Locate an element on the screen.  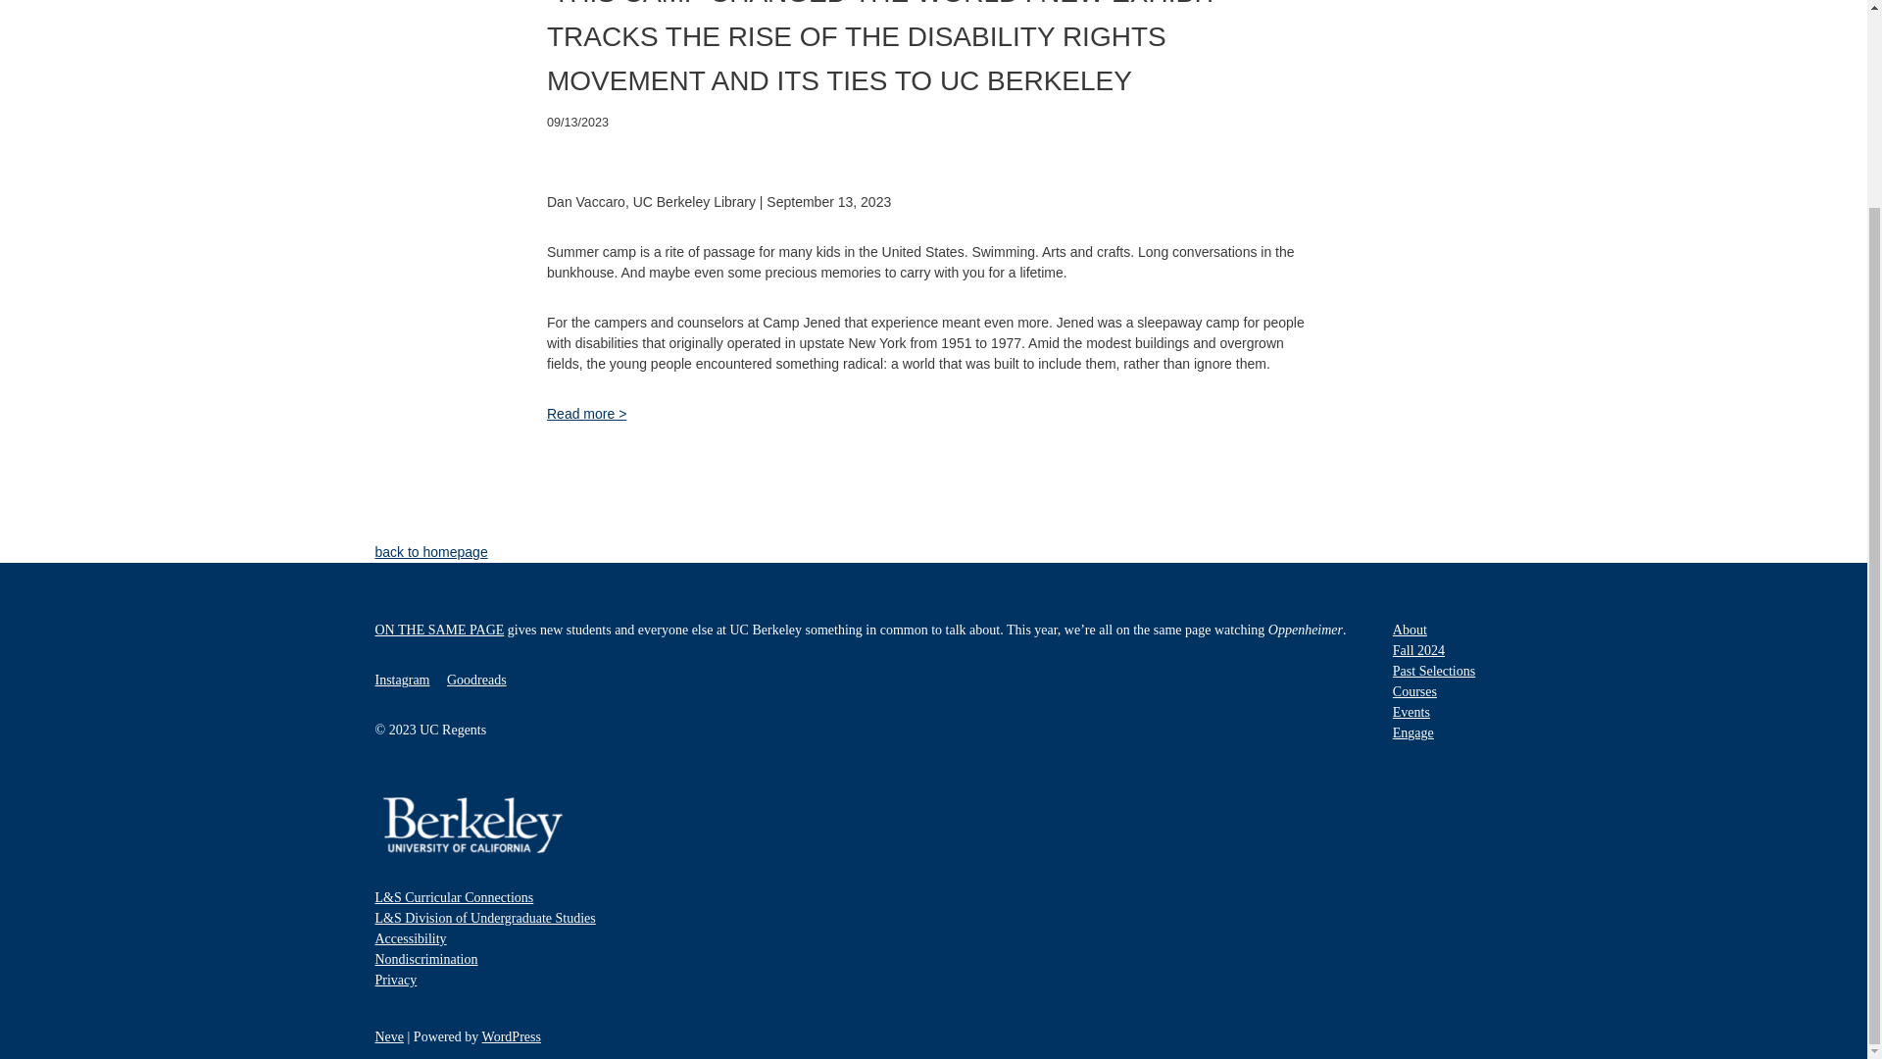
Neve is located at coordinates (389, 1035).